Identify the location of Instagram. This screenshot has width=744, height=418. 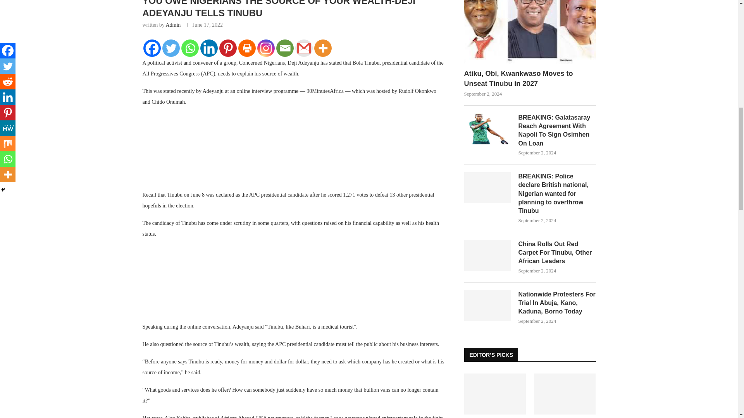
(266, 48).